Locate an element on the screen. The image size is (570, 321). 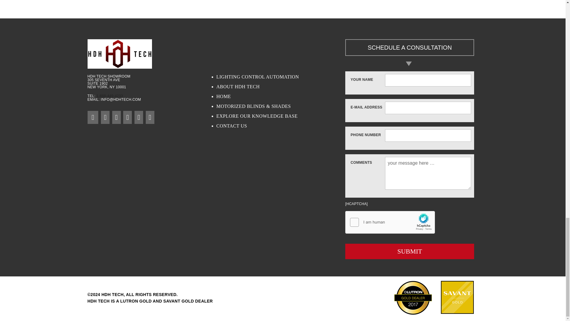
1-888-449-4233 is located at coordinates (110, 96).